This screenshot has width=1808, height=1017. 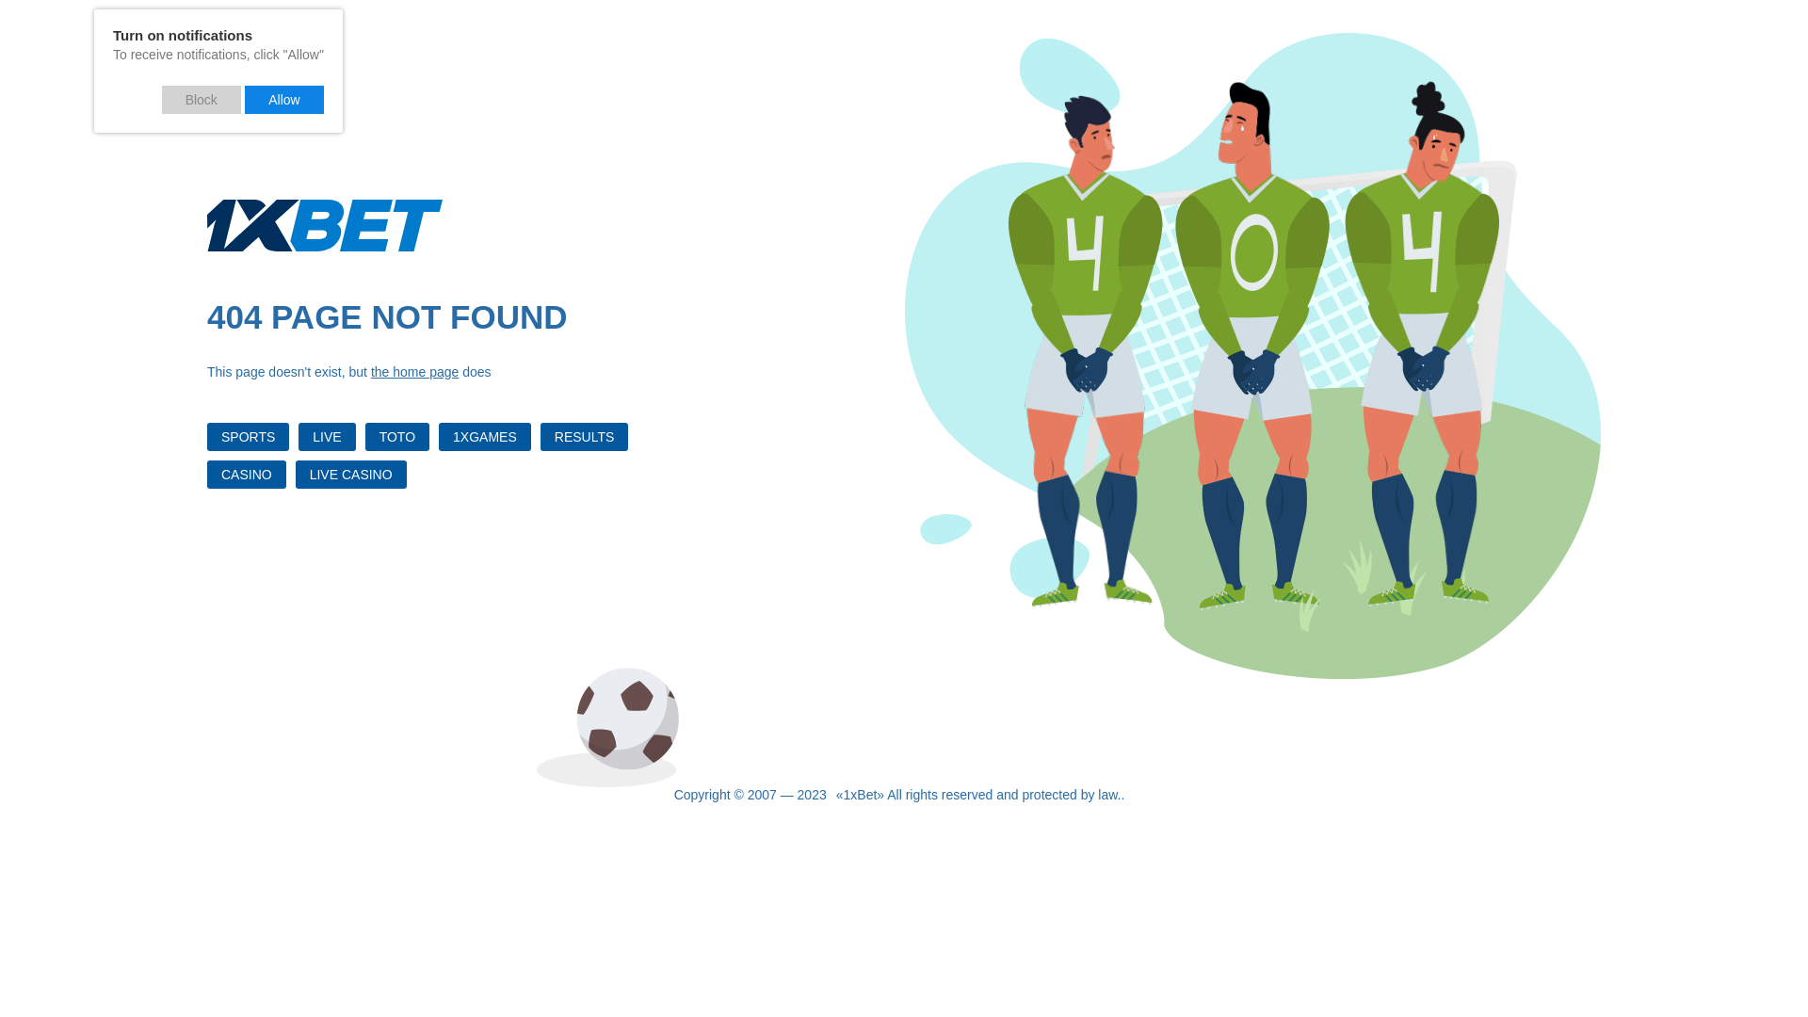 What do you see at coordinates (414, 372) in the screenshot?
I see `the home page` at bounding box center [414, 372].